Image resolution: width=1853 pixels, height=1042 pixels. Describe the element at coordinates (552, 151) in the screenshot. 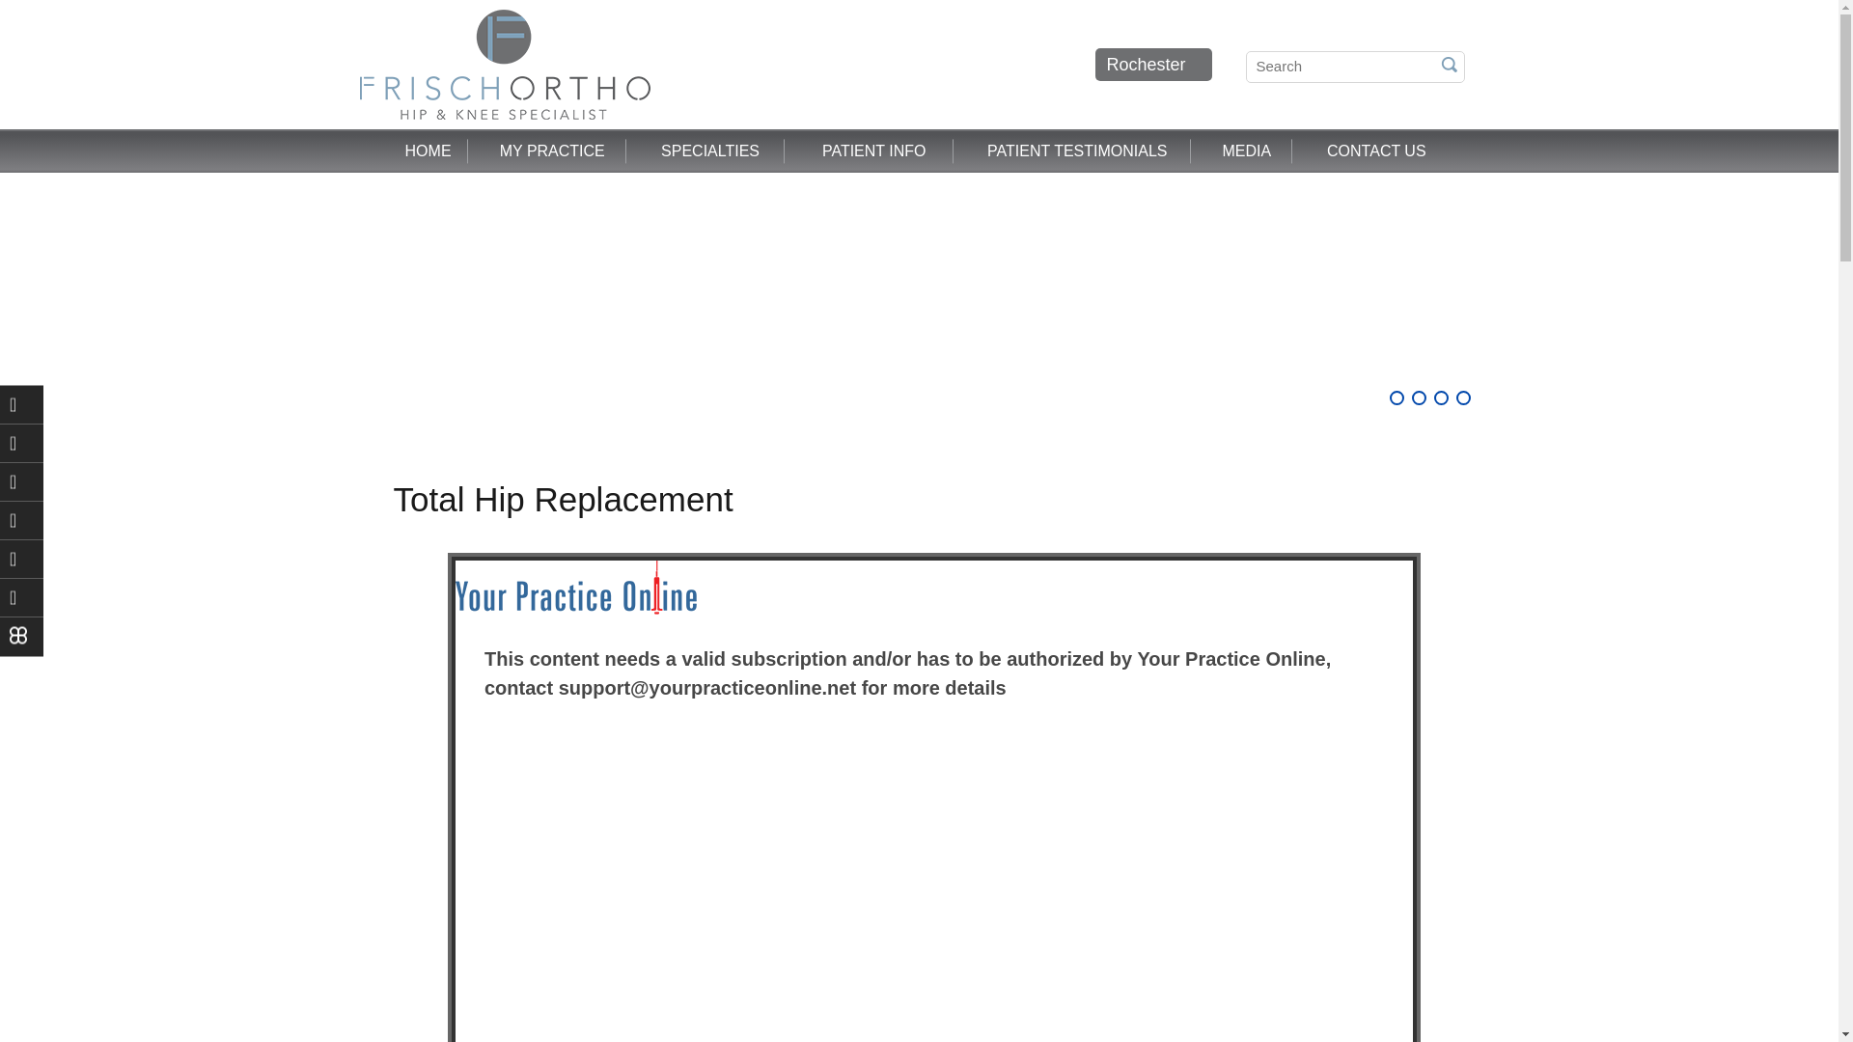

I see `MY PRACTICE` at that location.